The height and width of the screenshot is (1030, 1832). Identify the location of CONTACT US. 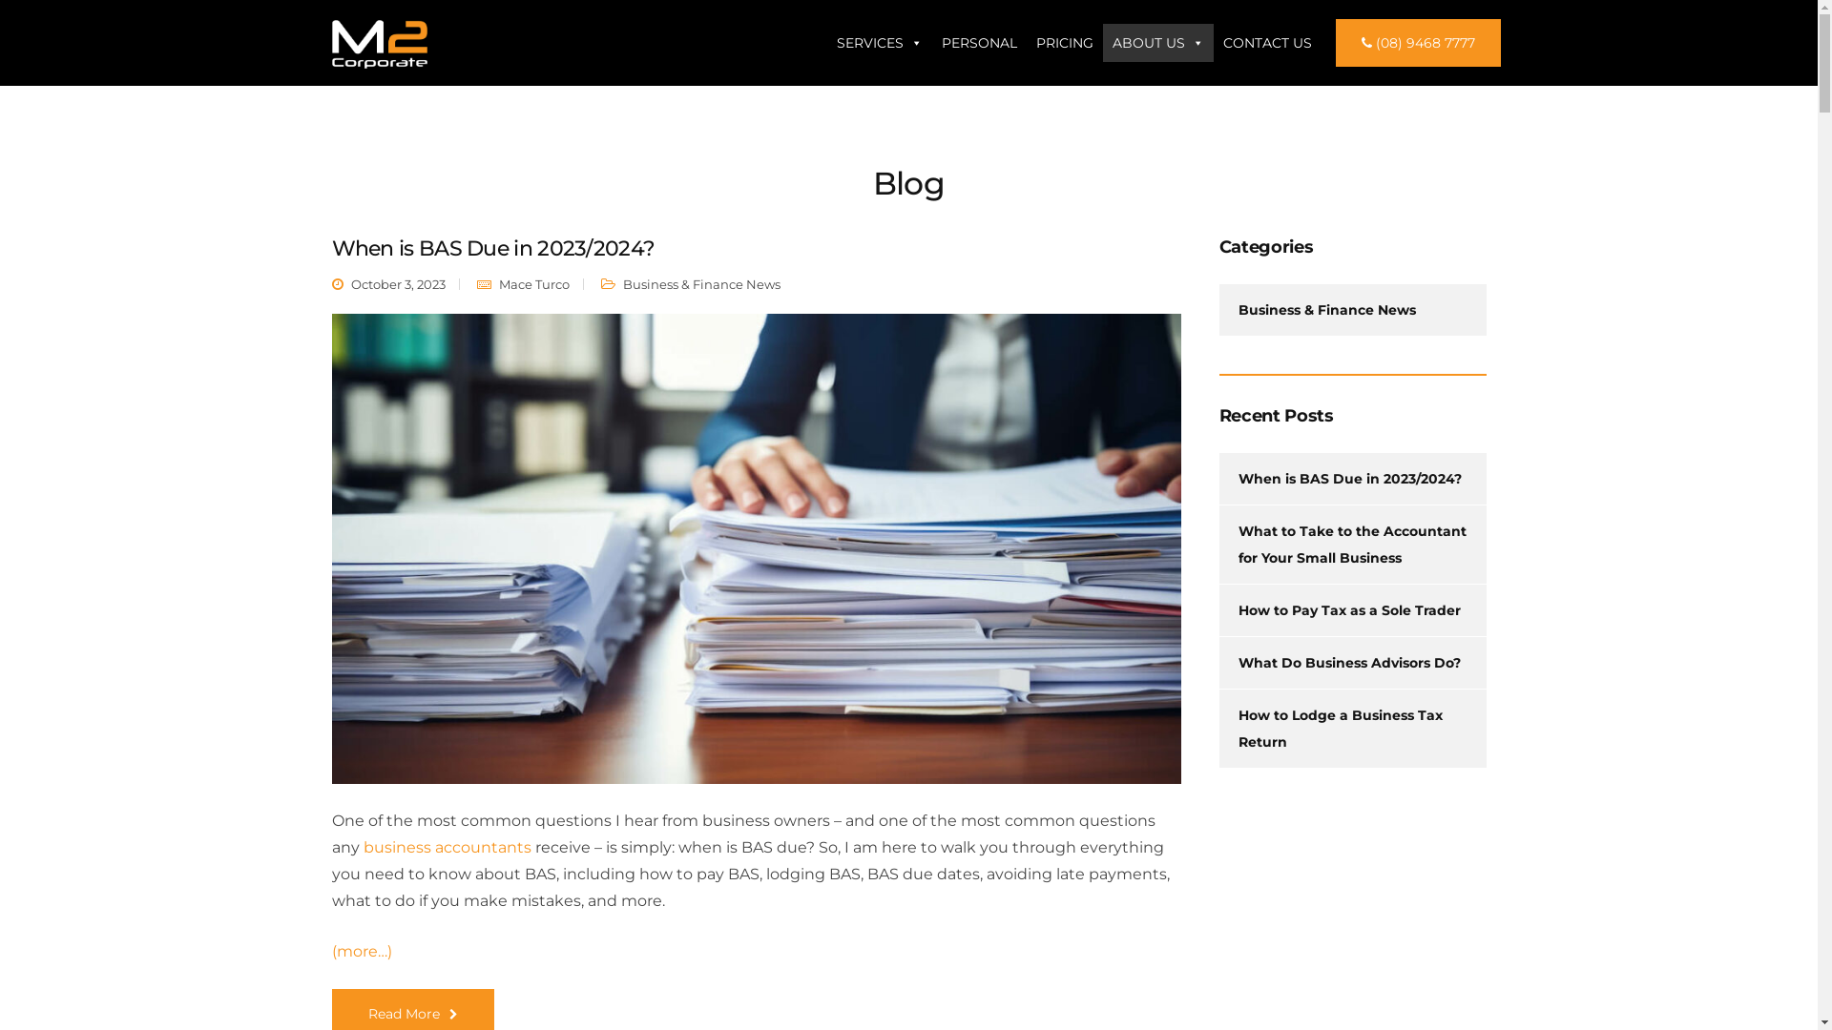
(1267, 43).